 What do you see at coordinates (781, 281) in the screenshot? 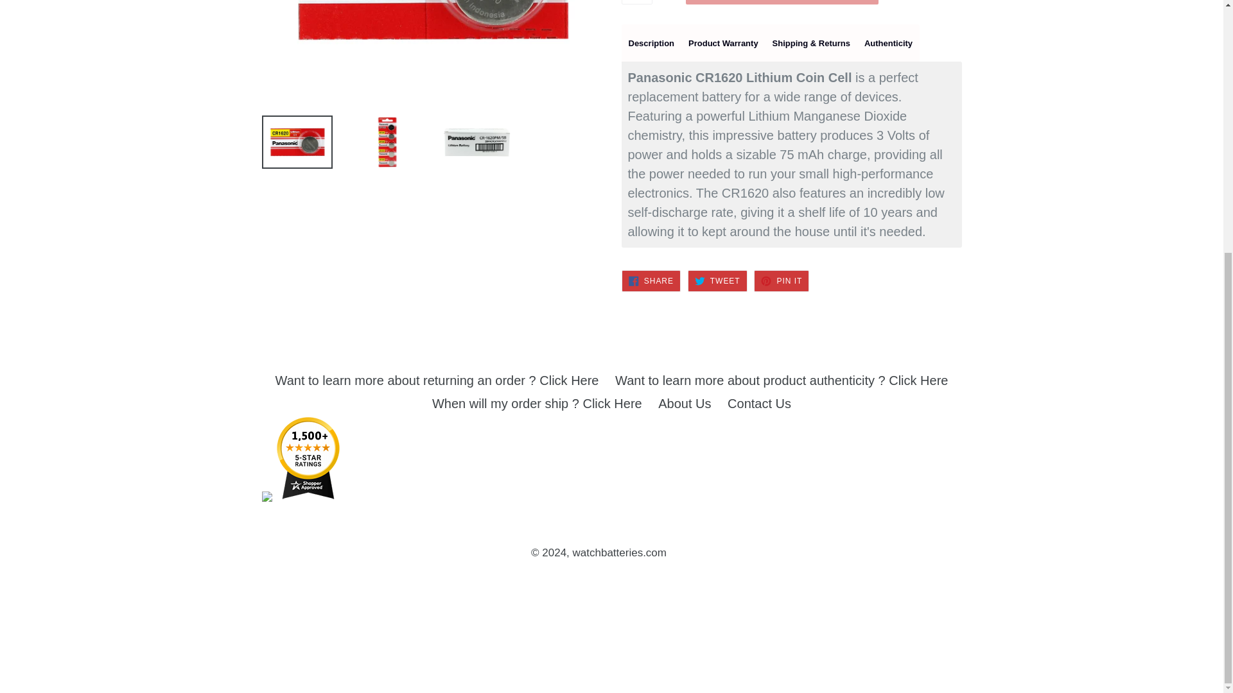
I see `Pin on Pinterest` at bounding box center [781, 281].